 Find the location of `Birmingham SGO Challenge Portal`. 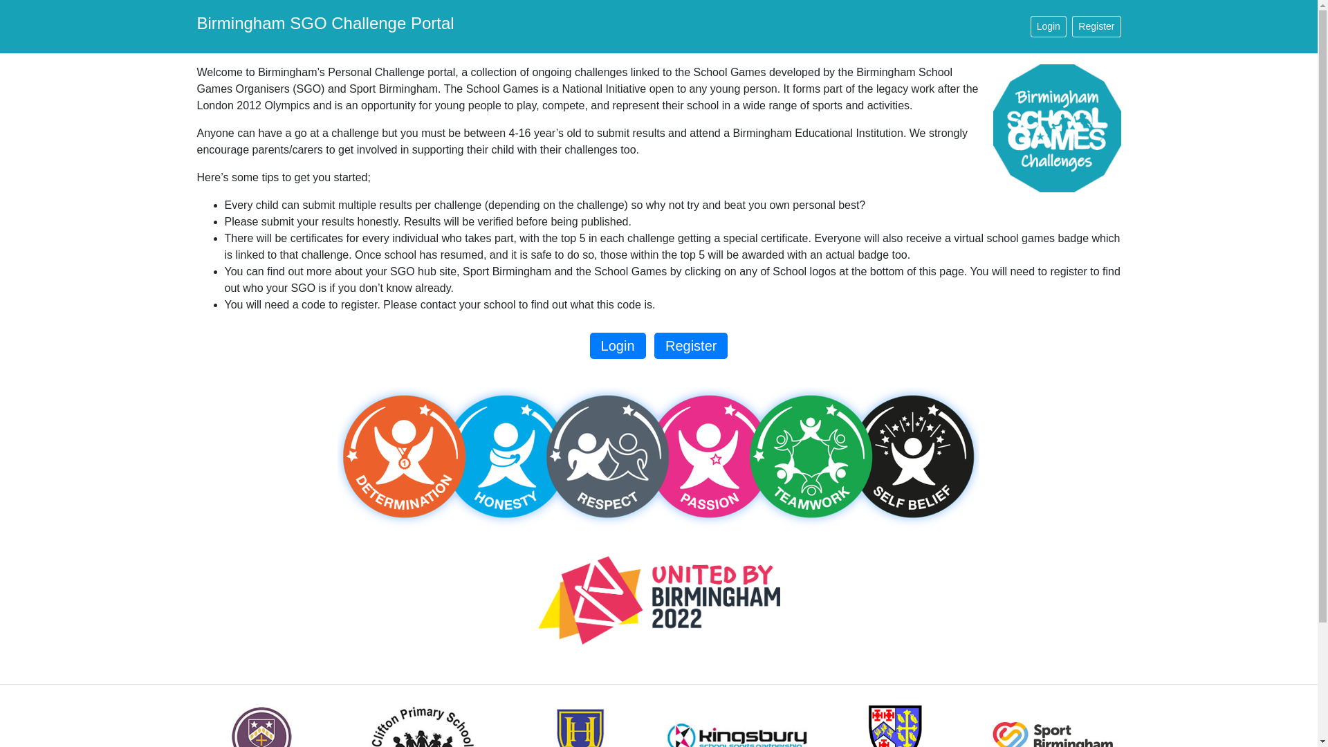

Birmingham SGO Challenge Portal is located at coordinates (325, 26).